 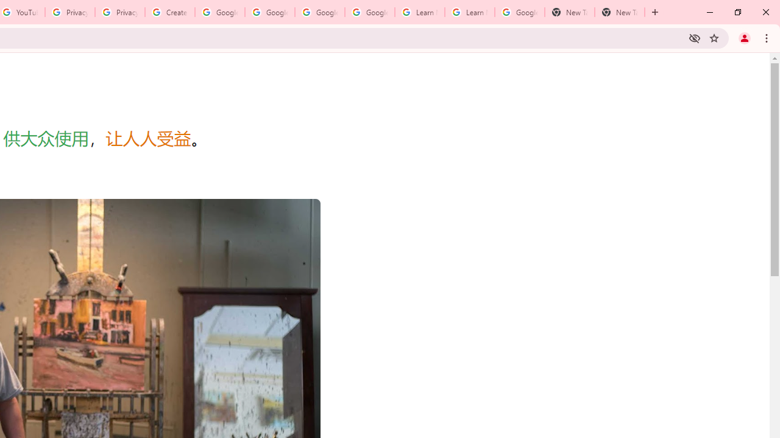 I want to click on Create your Google Account, so click(x=169, y=12).